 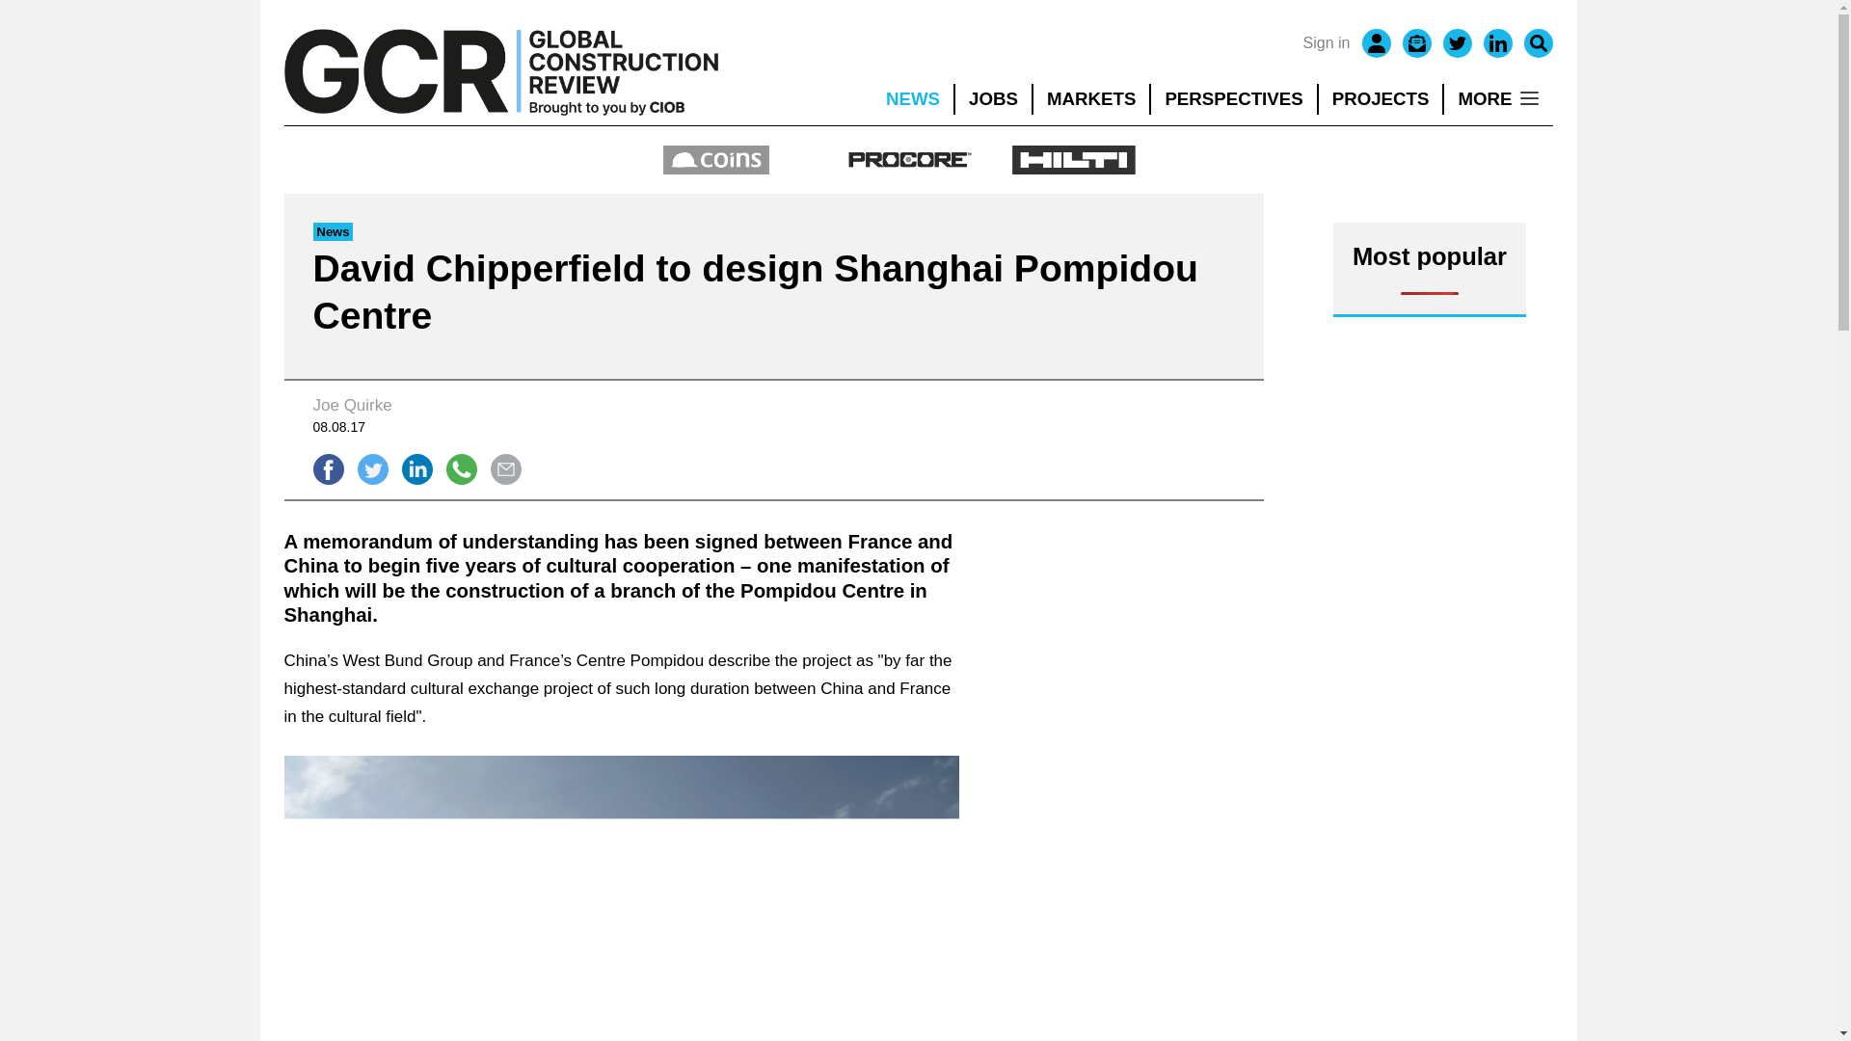 What do you see at coordinates (1327, 43) in the screenshot?
I see `Sign in` at bounding box center [1327, 43].